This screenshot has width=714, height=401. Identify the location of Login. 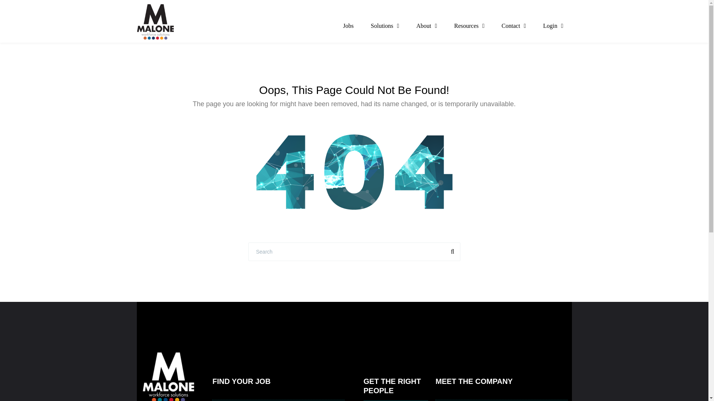
(553, 26).